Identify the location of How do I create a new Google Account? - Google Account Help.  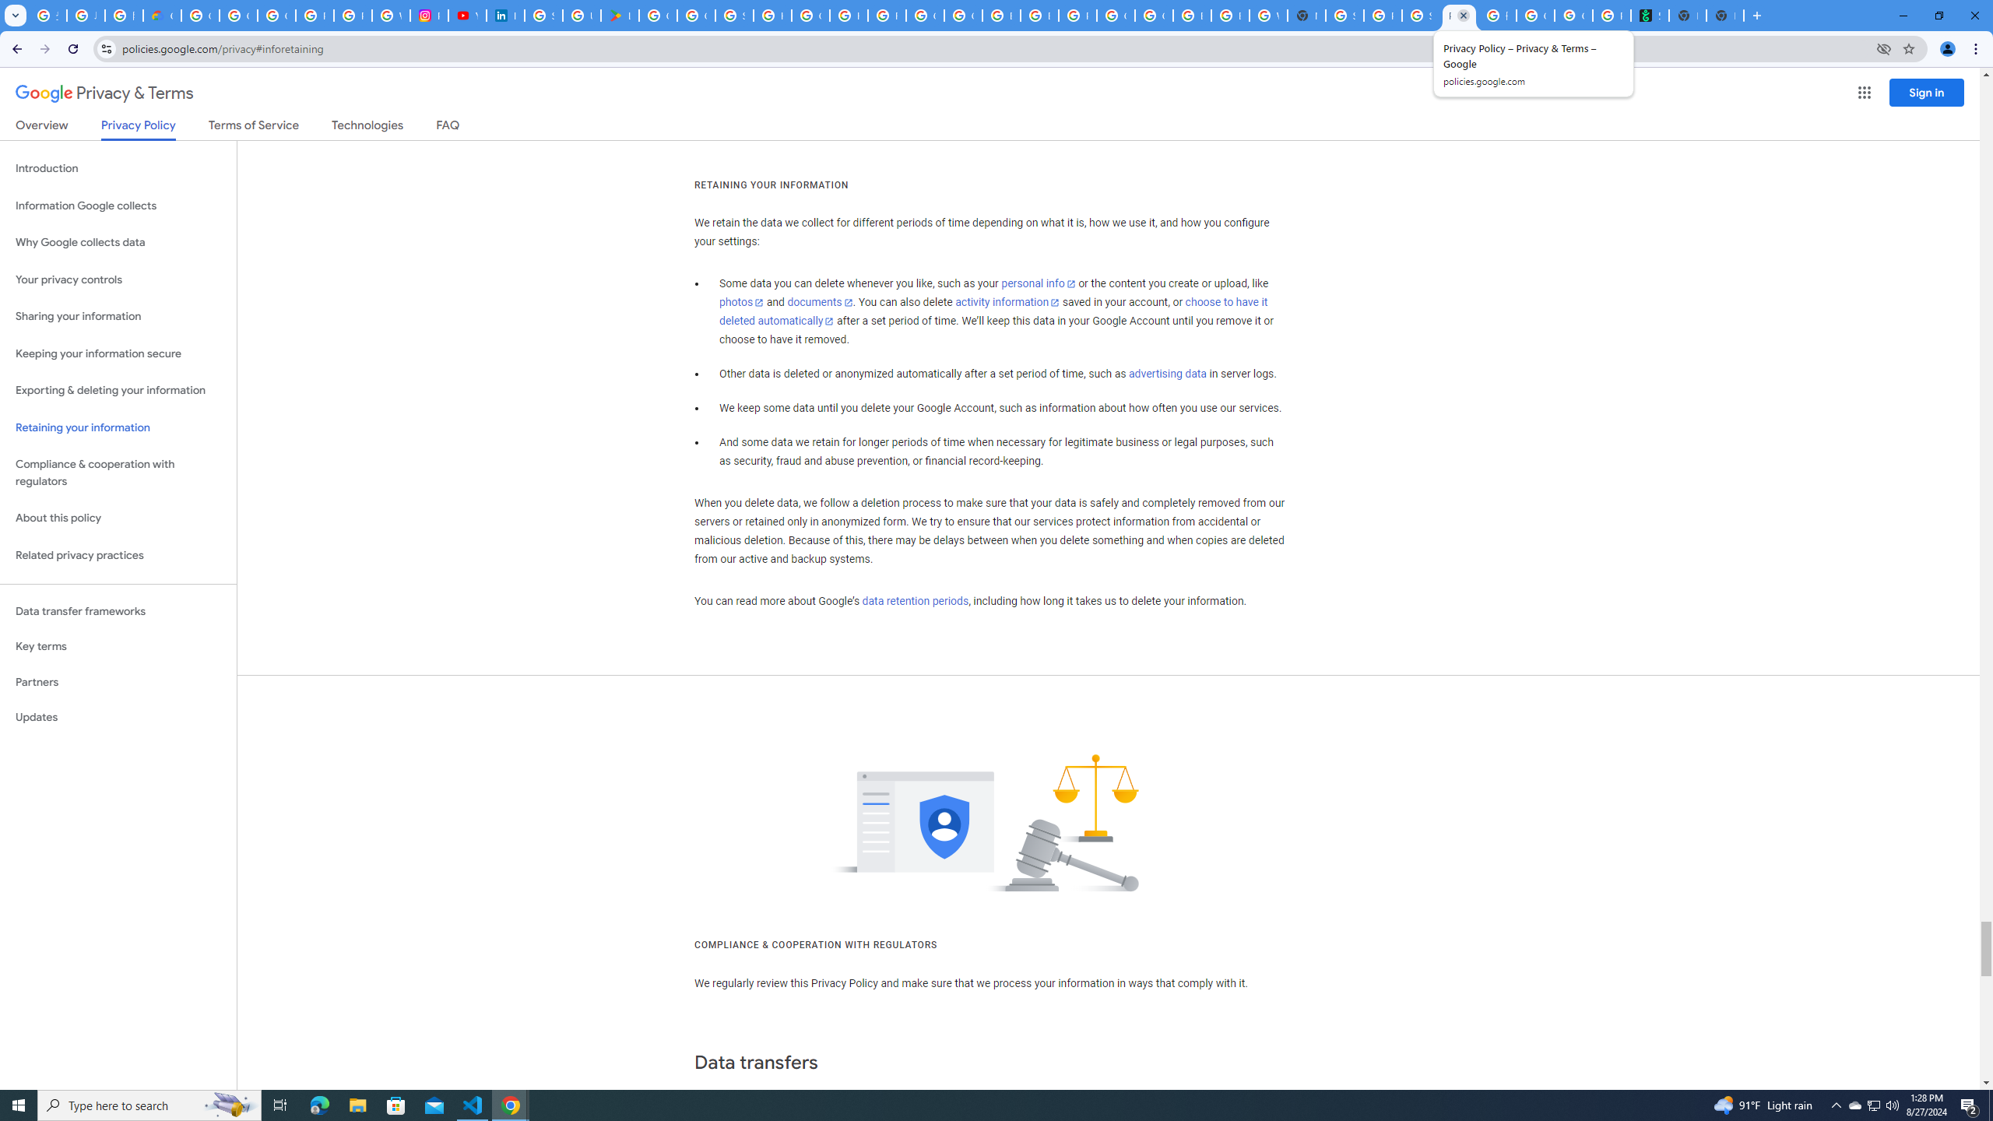
(849, 16).